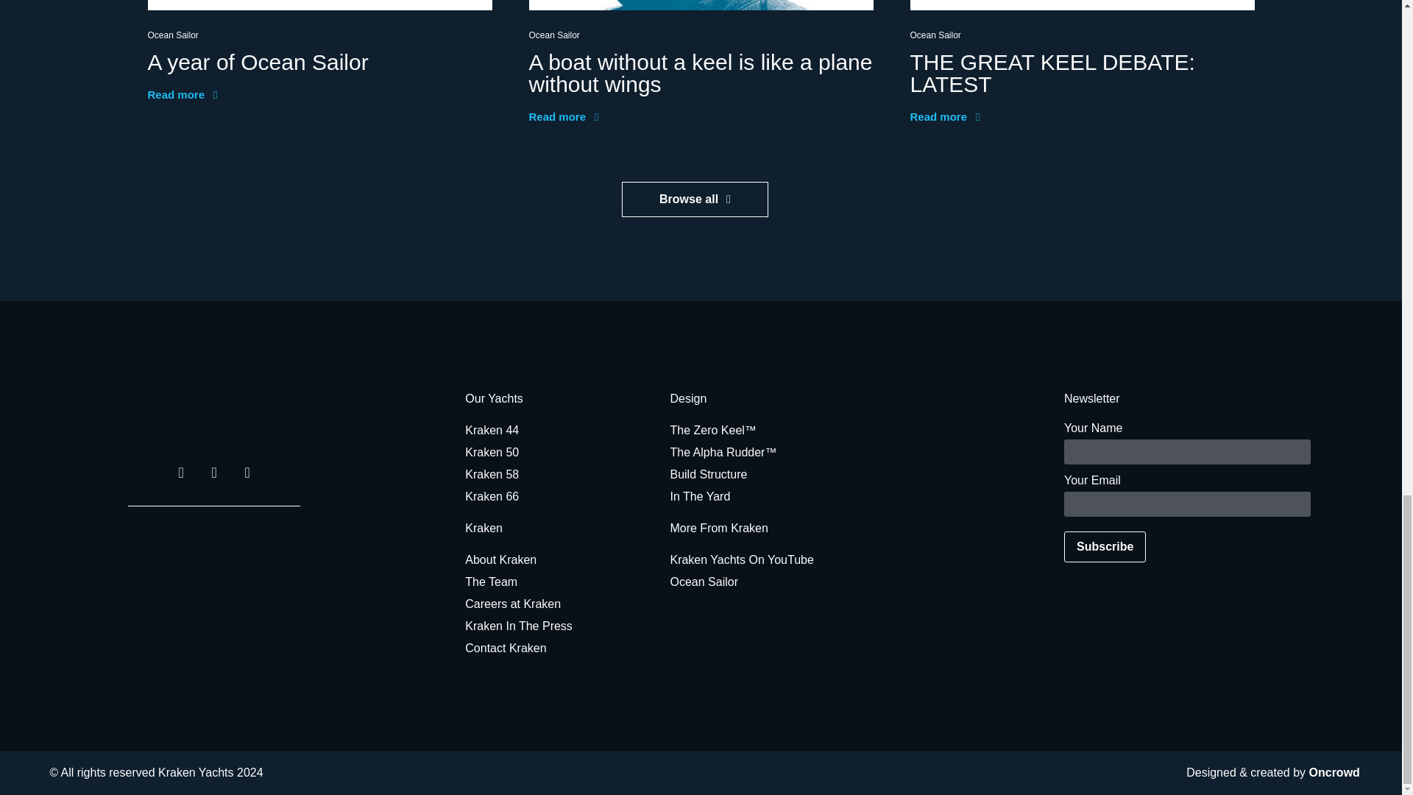  What do you see at coordinates (182, 94) in the screenshot?
I see `Read more` at bounding box center [182, 94].